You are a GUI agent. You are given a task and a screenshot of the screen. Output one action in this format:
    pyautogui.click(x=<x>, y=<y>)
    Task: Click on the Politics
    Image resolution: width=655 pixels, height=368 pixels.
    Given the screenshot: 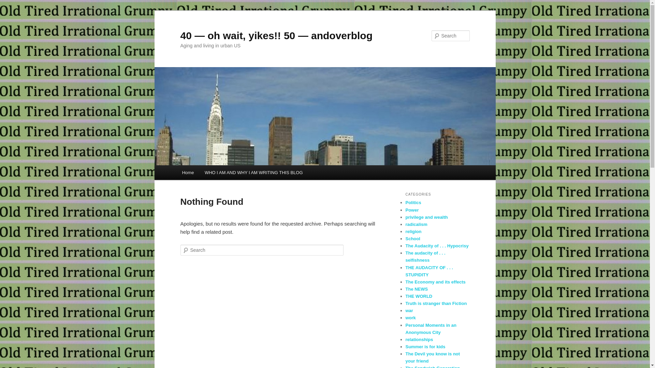 What is the action you would take?
    pyautogui.click(x=413, y=202)
    